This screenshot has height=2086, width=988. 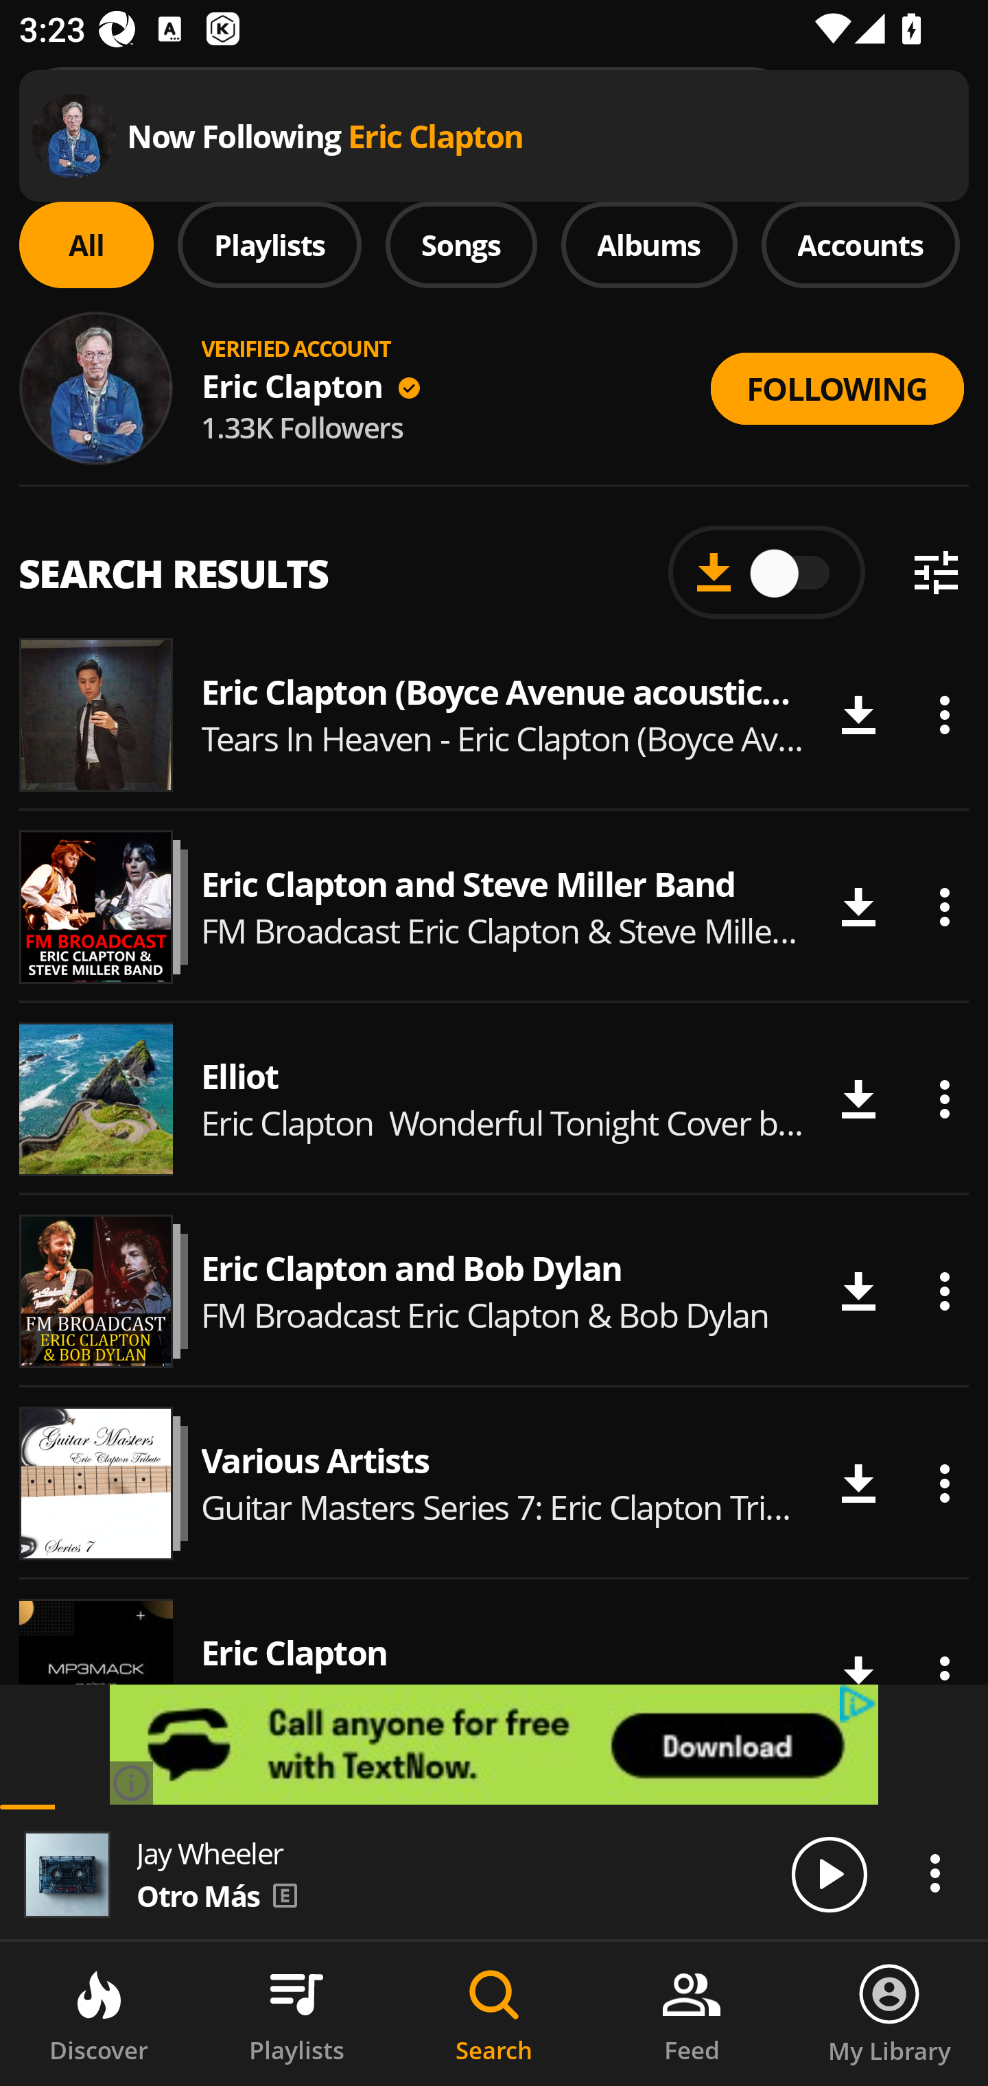 I want to click on Actions, so click(x=944, y=1099).